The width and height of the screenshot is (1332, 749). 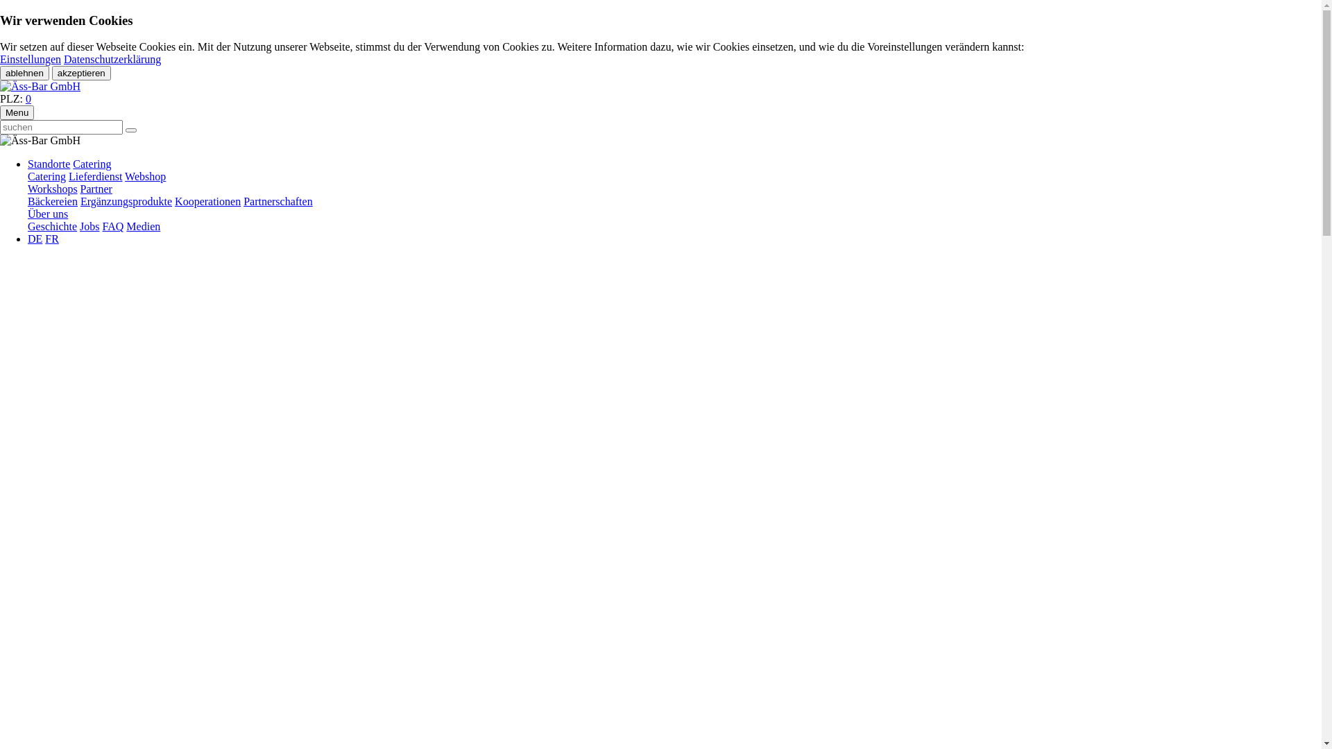 What do you see at coordinates (53, 189) in the screenshot?
I see `Workshops` at bounding box center [53, 189].